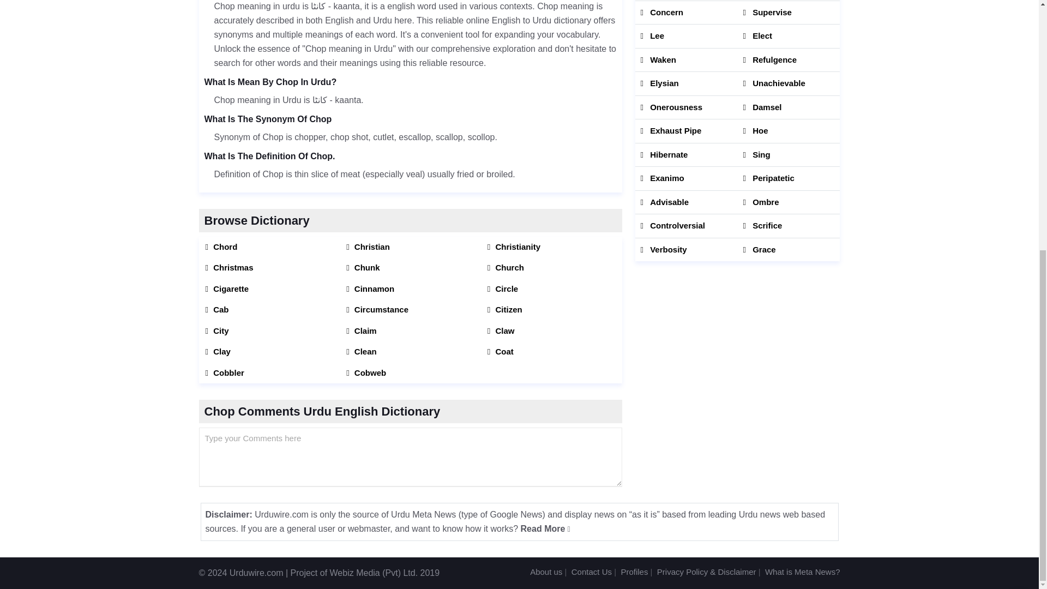 This screenshot has width=1047, height=589. What do you see at coordinates (551, 247) in the screenshot?
I see `Christianity` at bounding box center [551, 247].